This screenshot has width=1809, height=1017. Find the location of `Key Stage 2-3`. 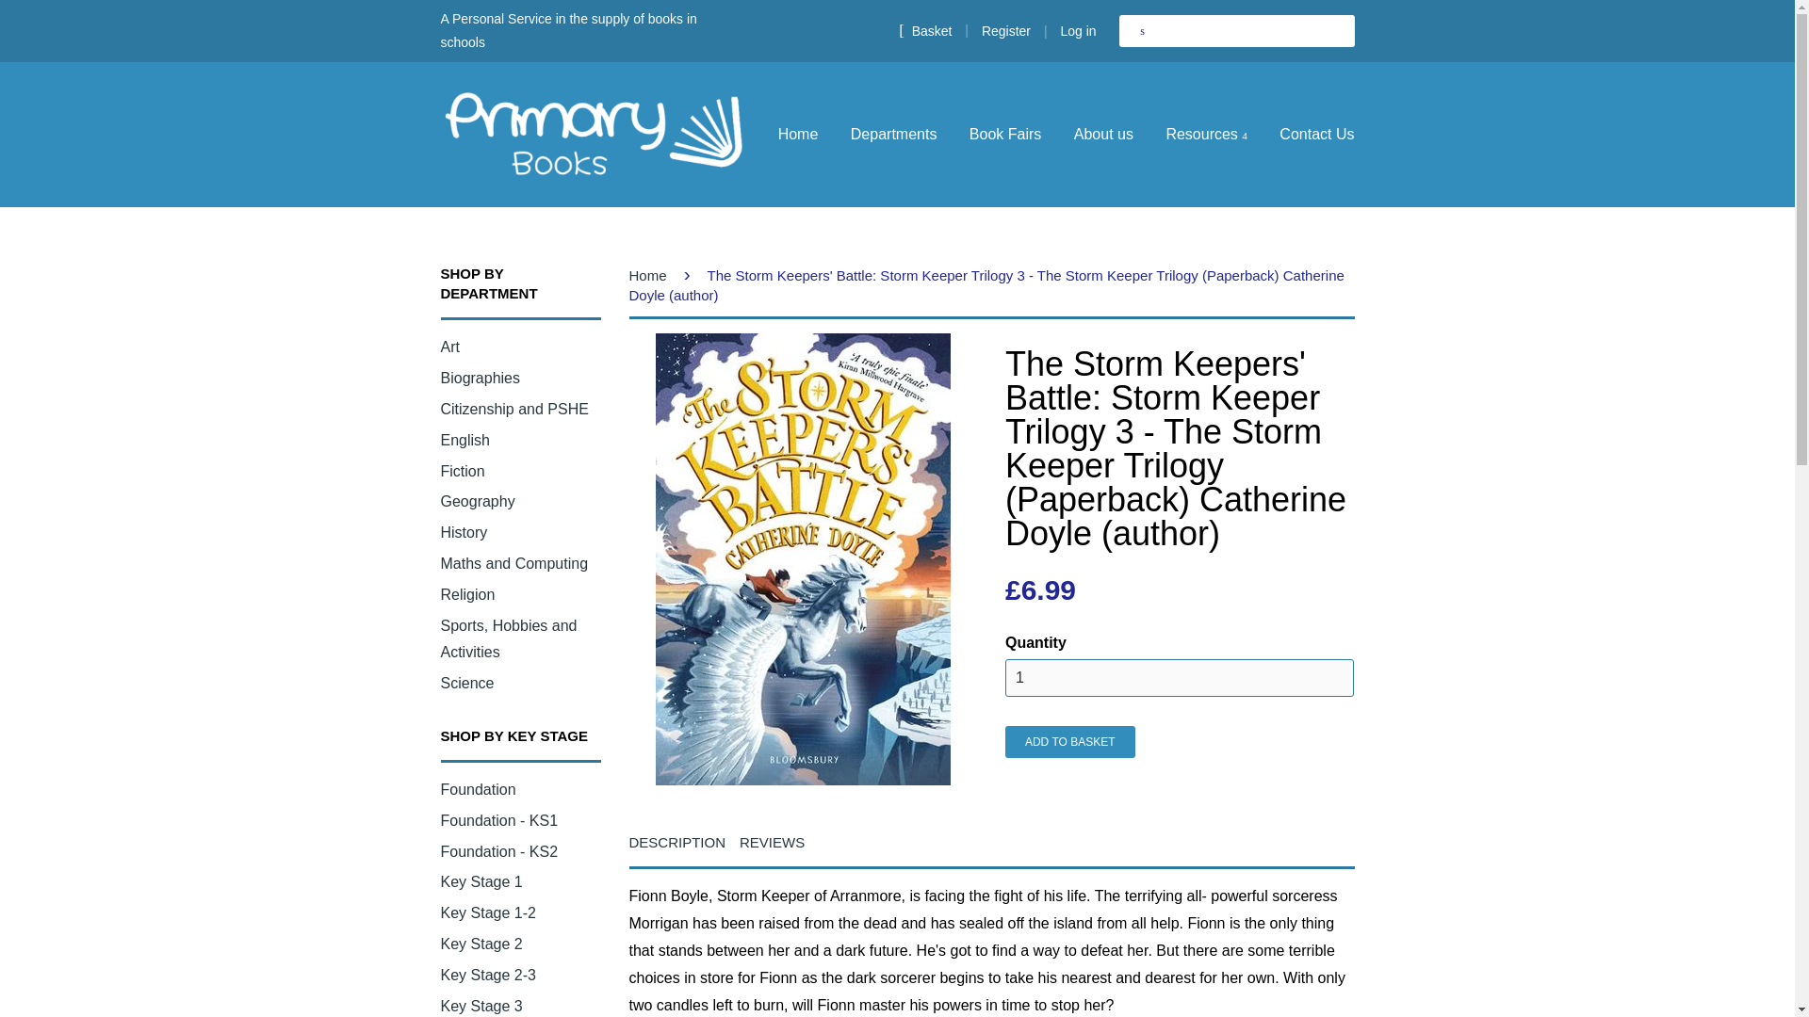

Key Stage 2-3 is located at coordinates (488, 976).